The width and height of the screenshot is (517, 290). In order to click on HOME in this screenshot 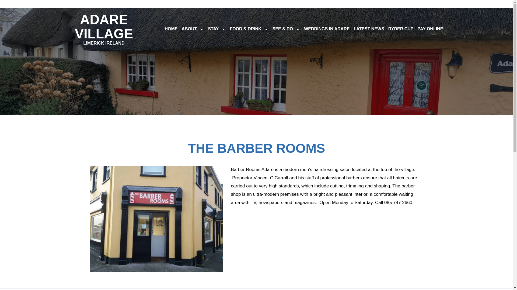, I will do `click(171, 29)`.